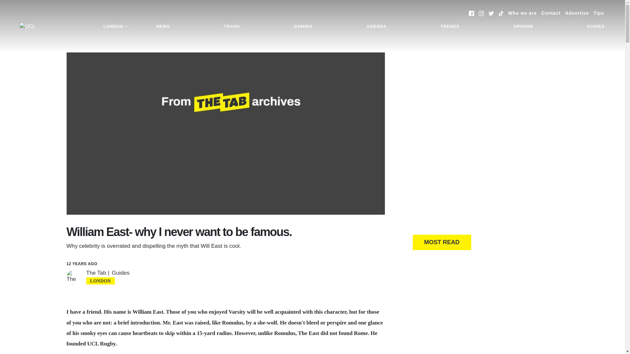 Image resolution: width=630 pixels, height=354 pixels. I want to click on NEWS, so click(163, 27).